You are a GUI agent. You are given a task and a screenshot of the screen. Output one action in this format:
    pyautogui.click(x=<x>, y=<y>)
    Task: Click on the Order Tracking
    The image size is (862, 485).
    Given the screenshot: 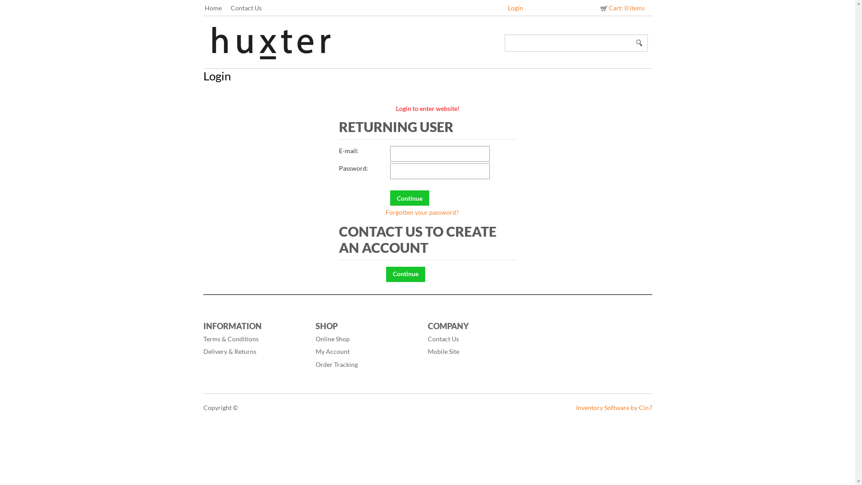 What is the action you would take?
    pyautogui.click(x=367, y=365)
    